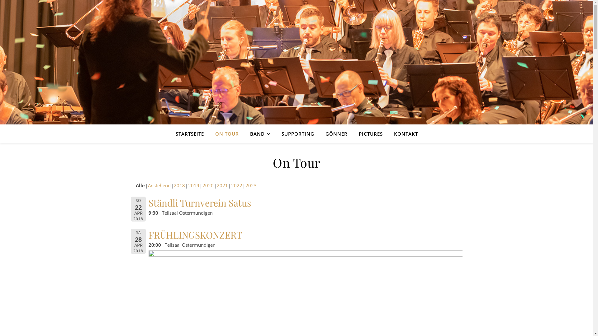  Describe the element at coordinates (371, 134) in the screenshot. I see `PICTURES` at that location.